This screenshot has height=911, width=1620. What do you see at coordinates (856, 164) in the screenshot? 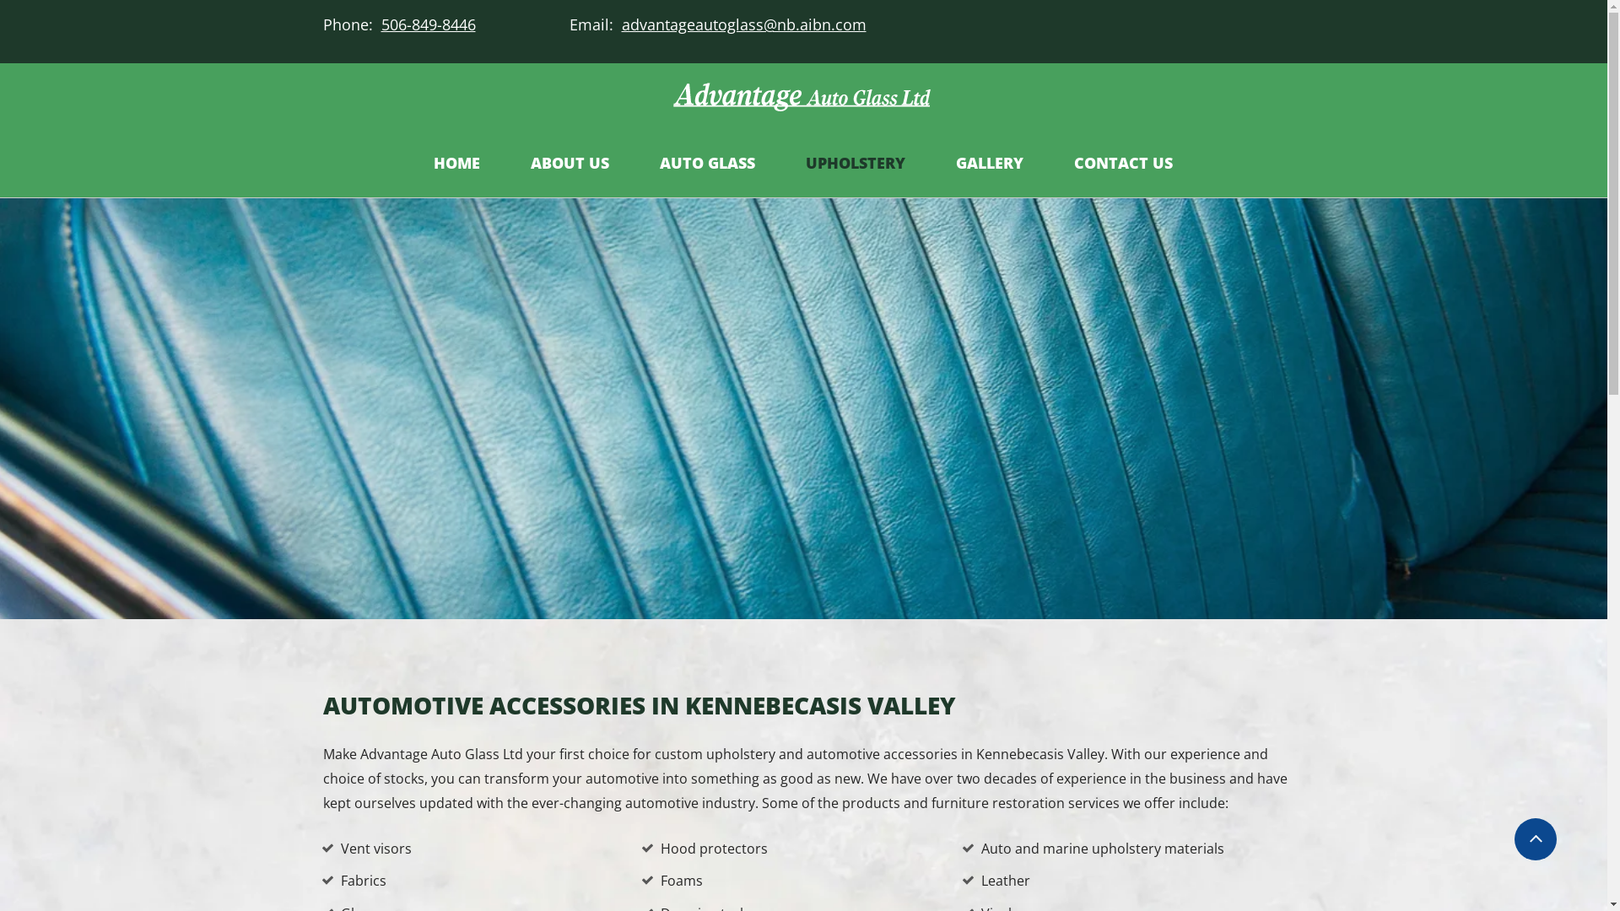
I see `UPHOLSTERY` at bounding box center [856, 164].